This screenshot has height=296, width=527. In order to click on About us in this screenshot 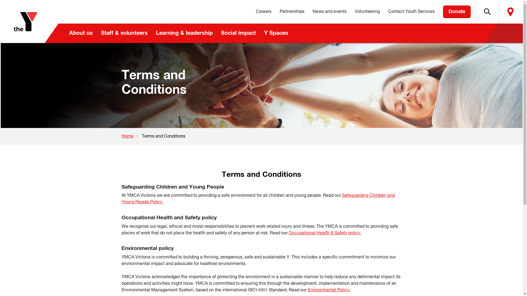, I will do `click(81, 33)`.